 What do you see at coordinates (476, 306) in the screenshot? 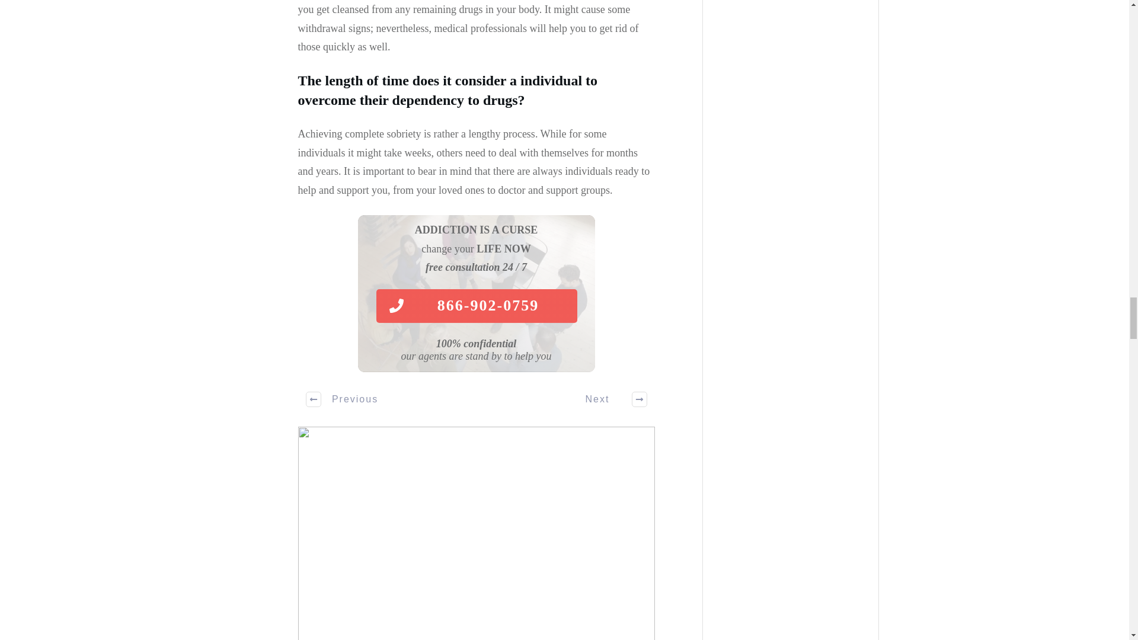
I see `866-902-0759` at bounding box center [476, 306].